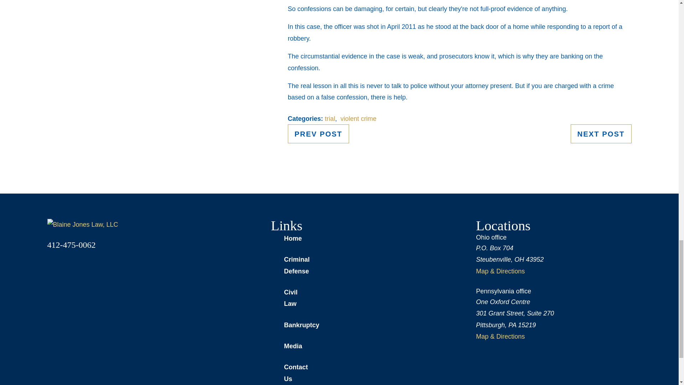  What do you see at coordinates (51, 266) in the screenshot?
I see `Facebook` at bounding box center [51, 266].